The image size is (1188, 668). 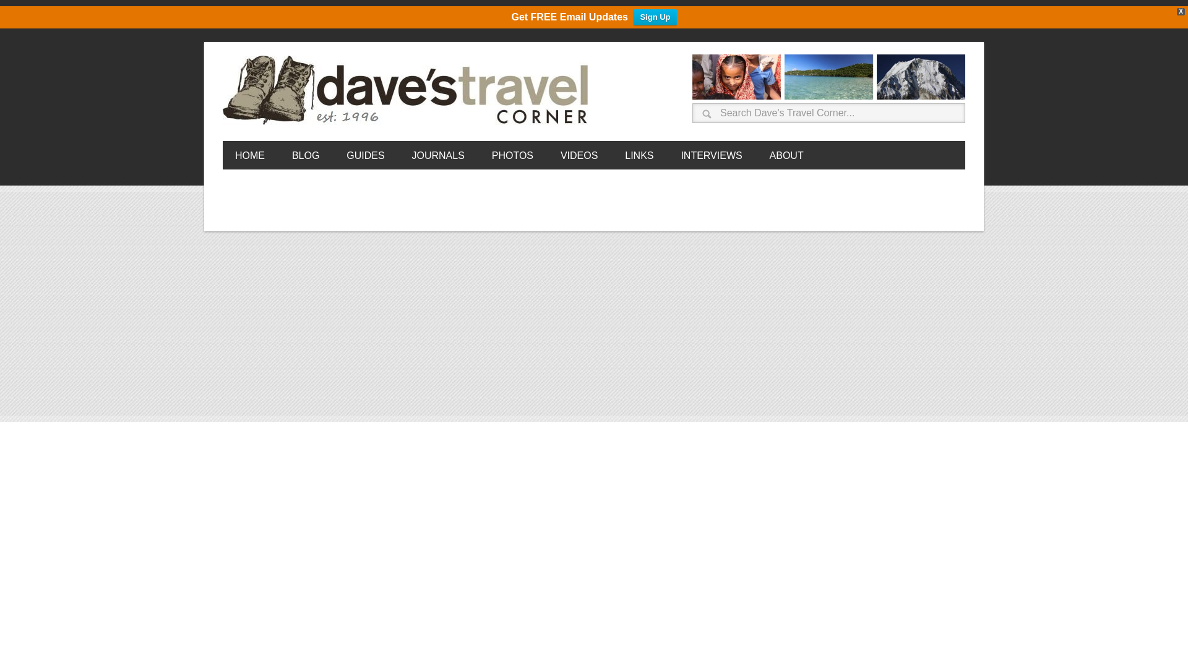 What do you see at coordinates (437, 155) in the screenshot?
I see `JOURNALS` at bounding box center [437, 155].